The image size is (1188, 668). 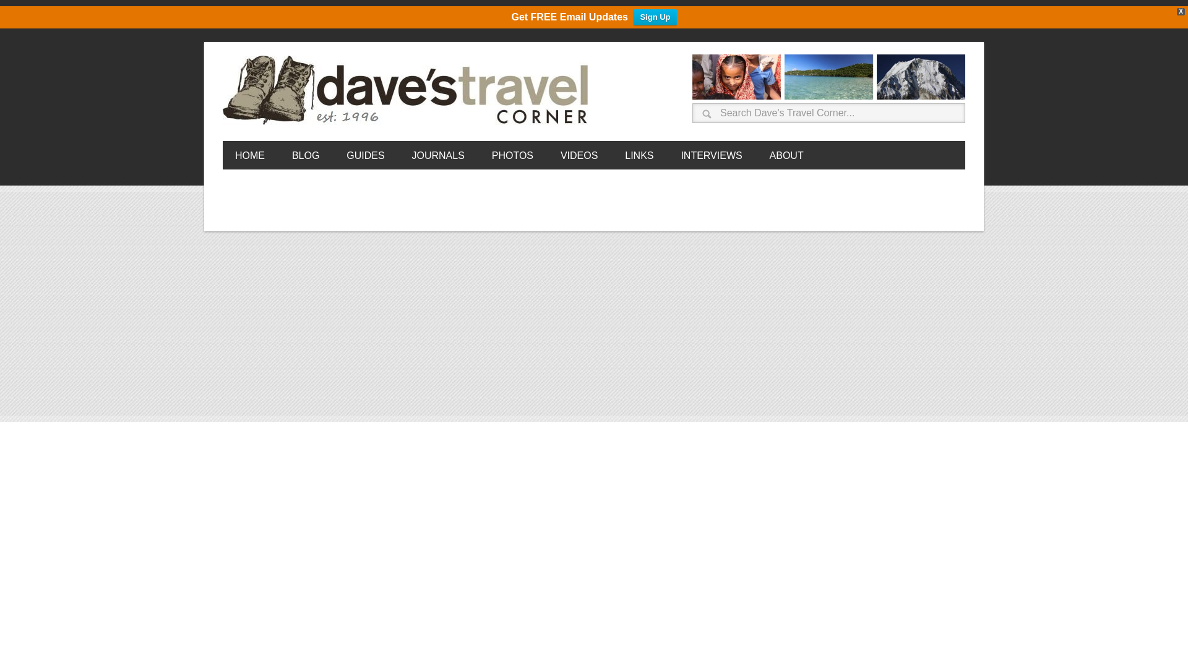 What do you see at coordinates (437, 155) in the screenshot?
I see `JOURNALS` at bounding box center [437, 155].